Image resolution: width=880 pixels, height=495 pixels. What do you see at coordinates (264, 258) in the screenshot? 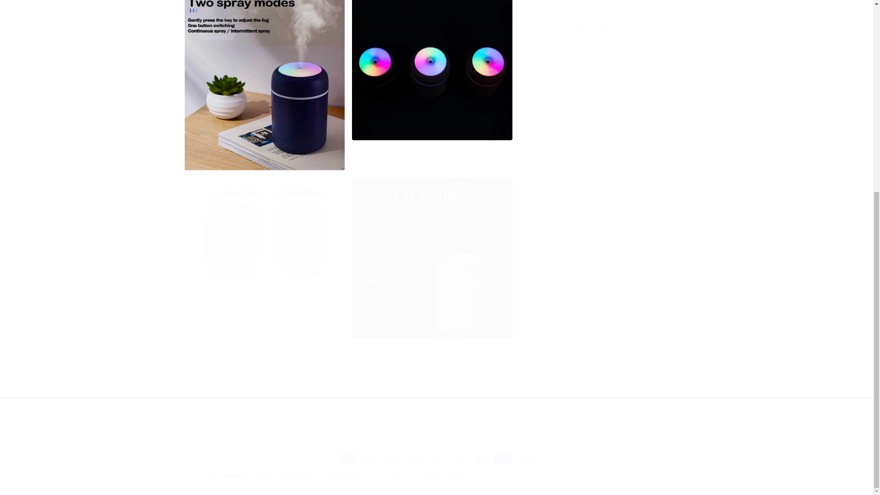
I see `Open media 4 in modal` at bounding box center [264, 258].